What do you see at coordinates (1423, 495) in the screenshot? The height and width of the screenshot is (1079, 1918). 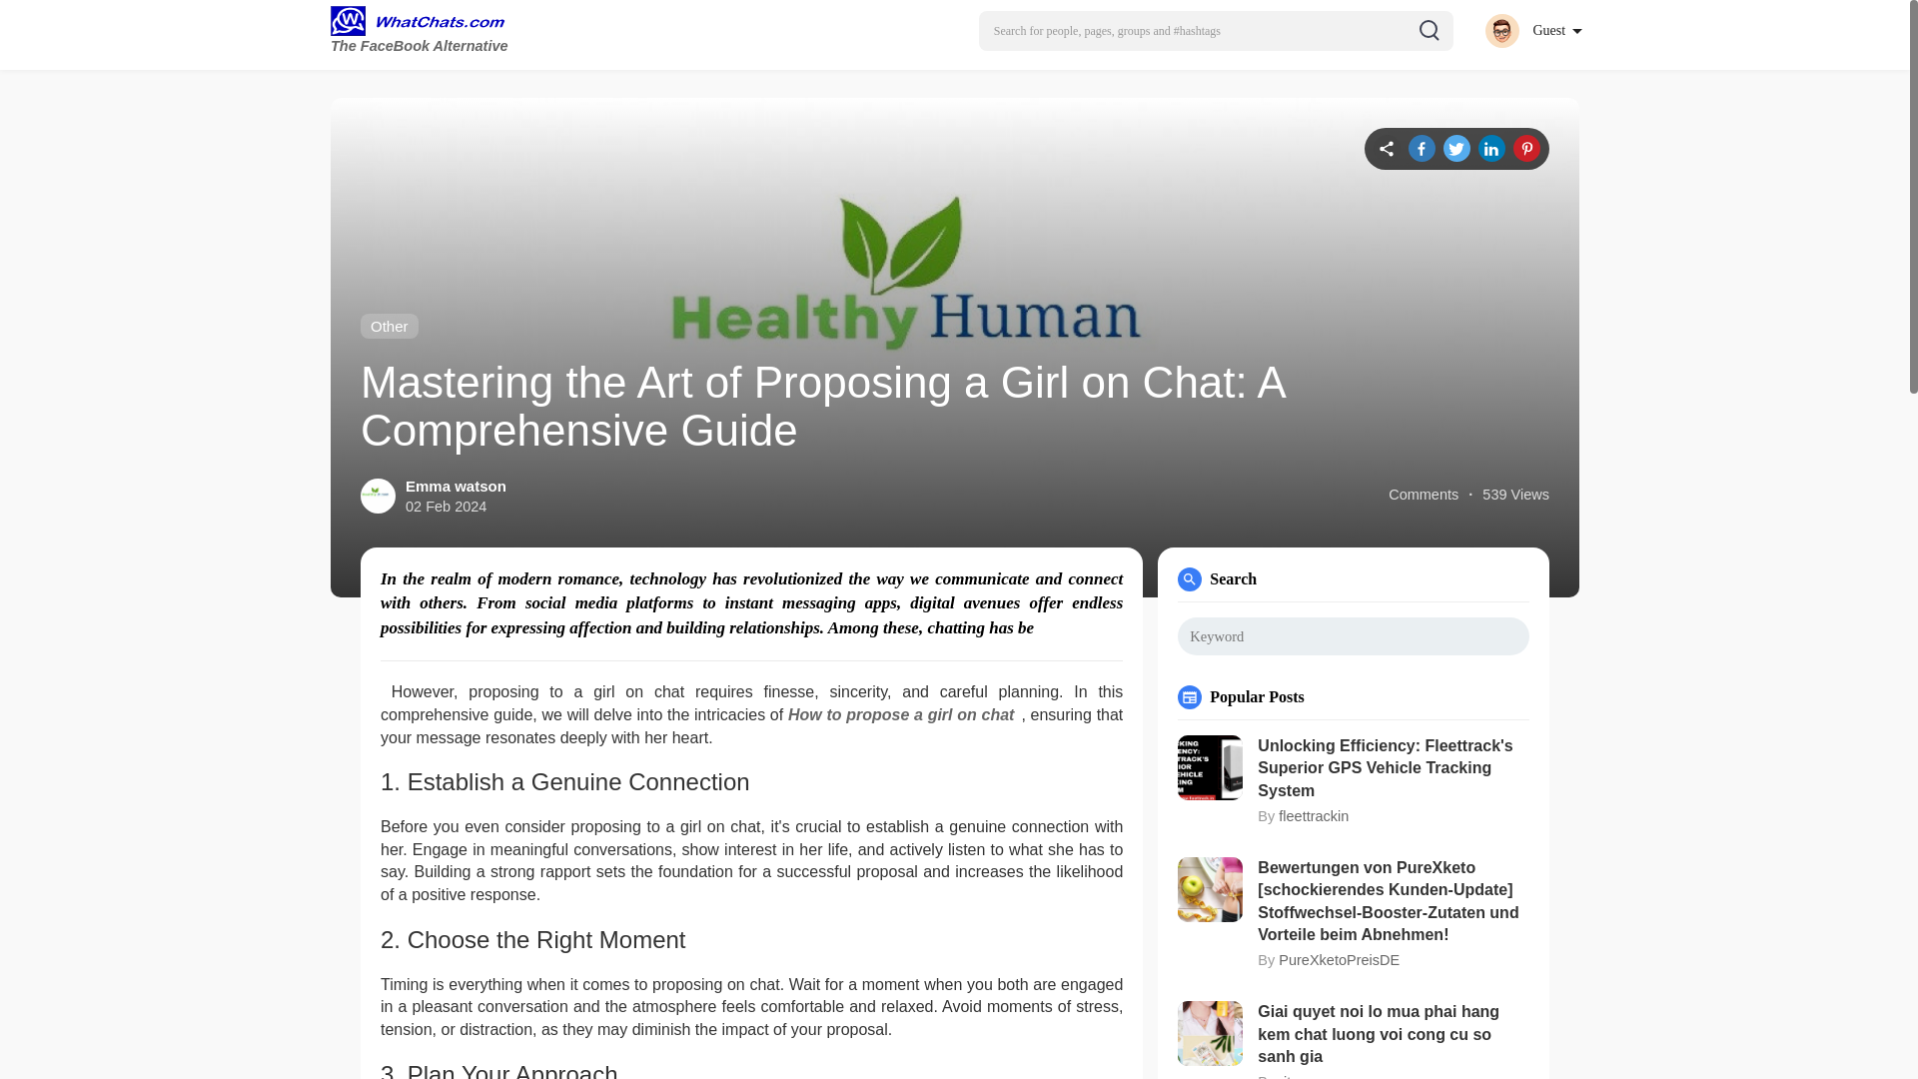 I see `Comments` at bounding box center [1423, 495].